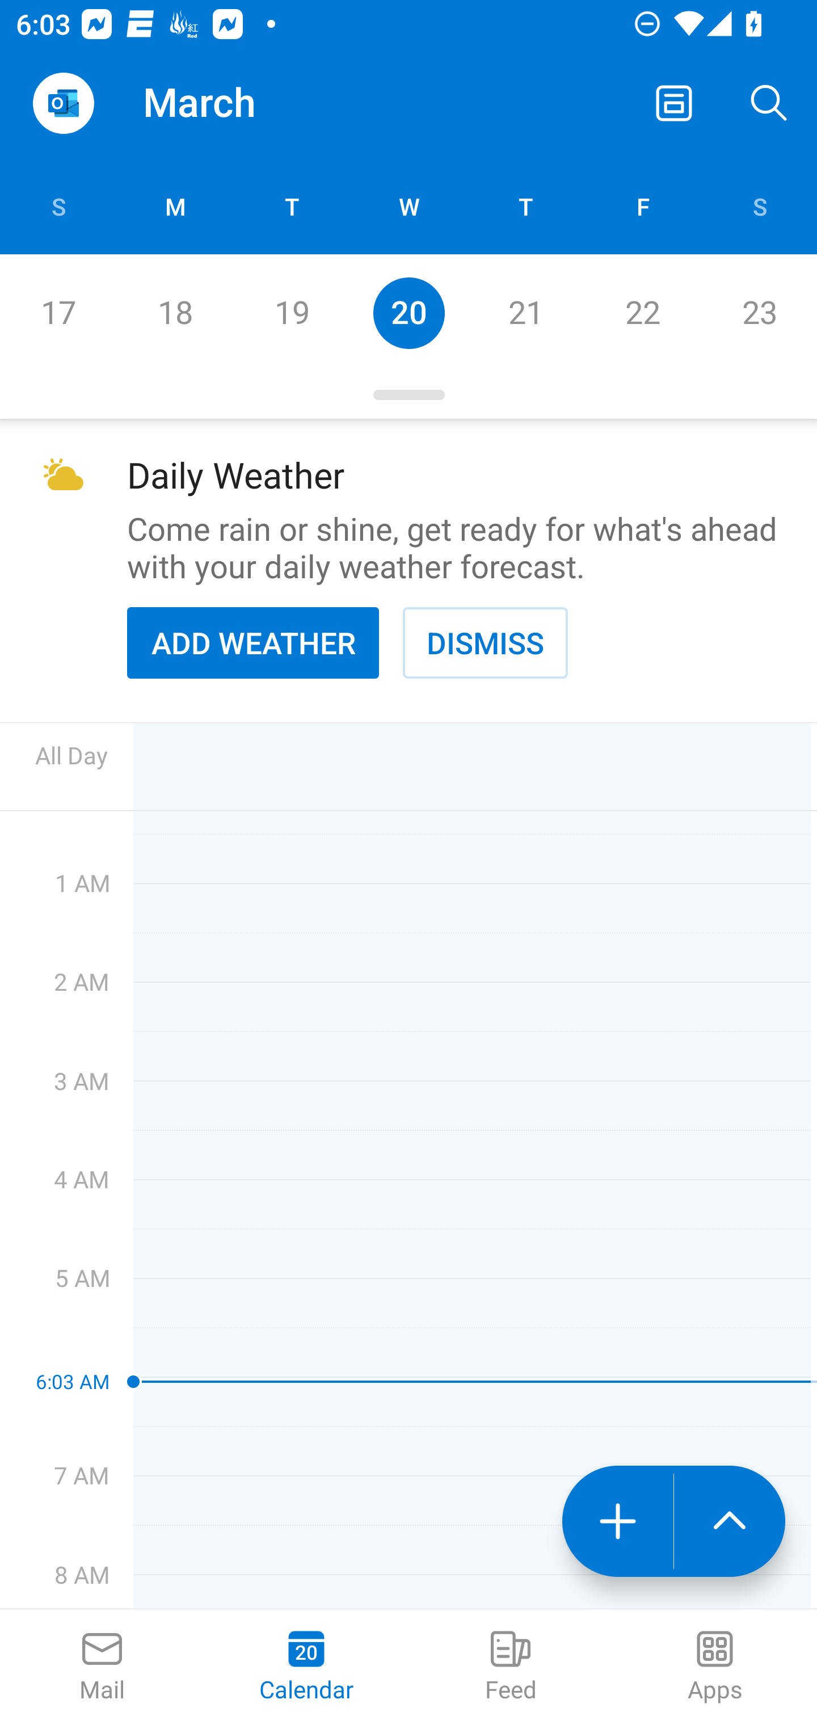 This screenshot has width=817, height=1725. Describe the element at coordinates (769, 103) in the screenshot. I see `Search, , ` at that location.